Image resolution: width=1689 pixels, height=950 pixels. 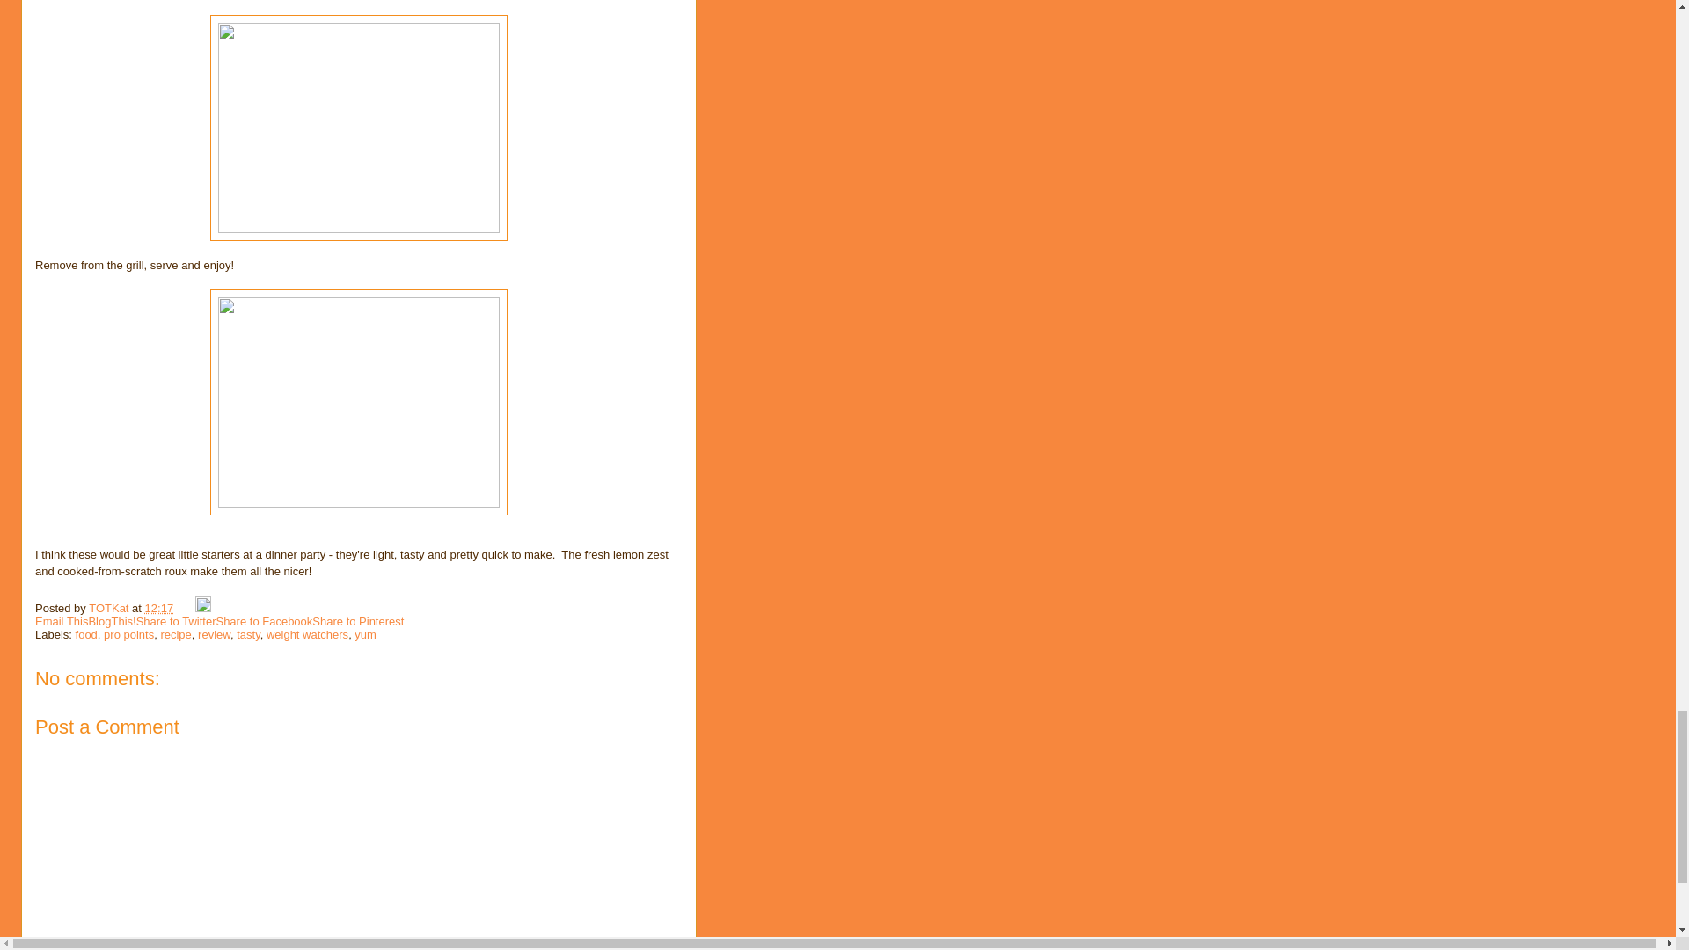 I want to click on tasty, so click(x=248, y=634).